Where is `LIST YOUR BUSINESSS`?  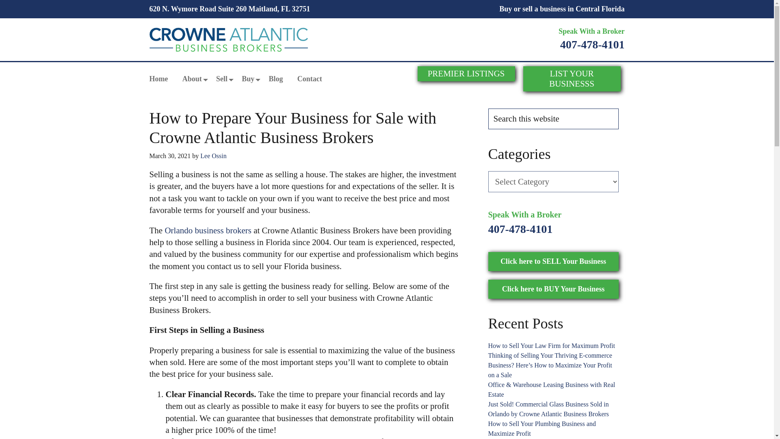 LIST YOUR BUSINESSS is located at coordinates (572, 79).